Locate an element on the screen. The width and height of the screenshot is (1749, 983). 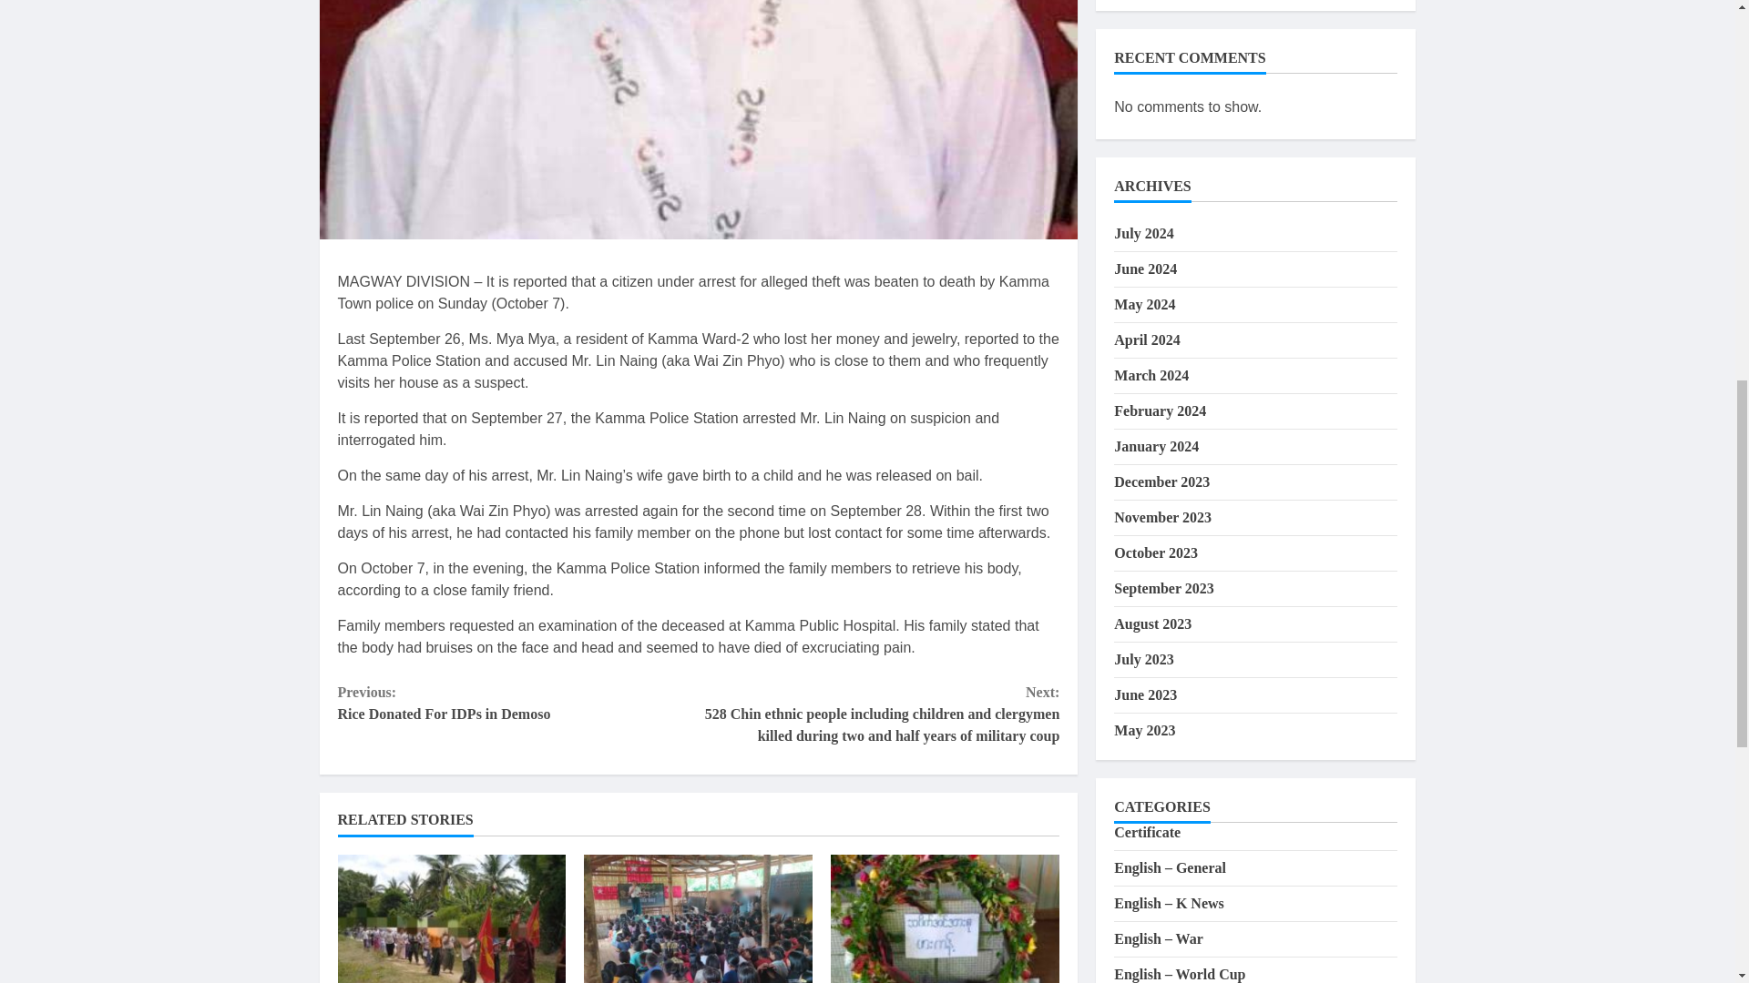
Commemoration of Martyrs' Day in Hpakant region is located at coordinates (946, 918).